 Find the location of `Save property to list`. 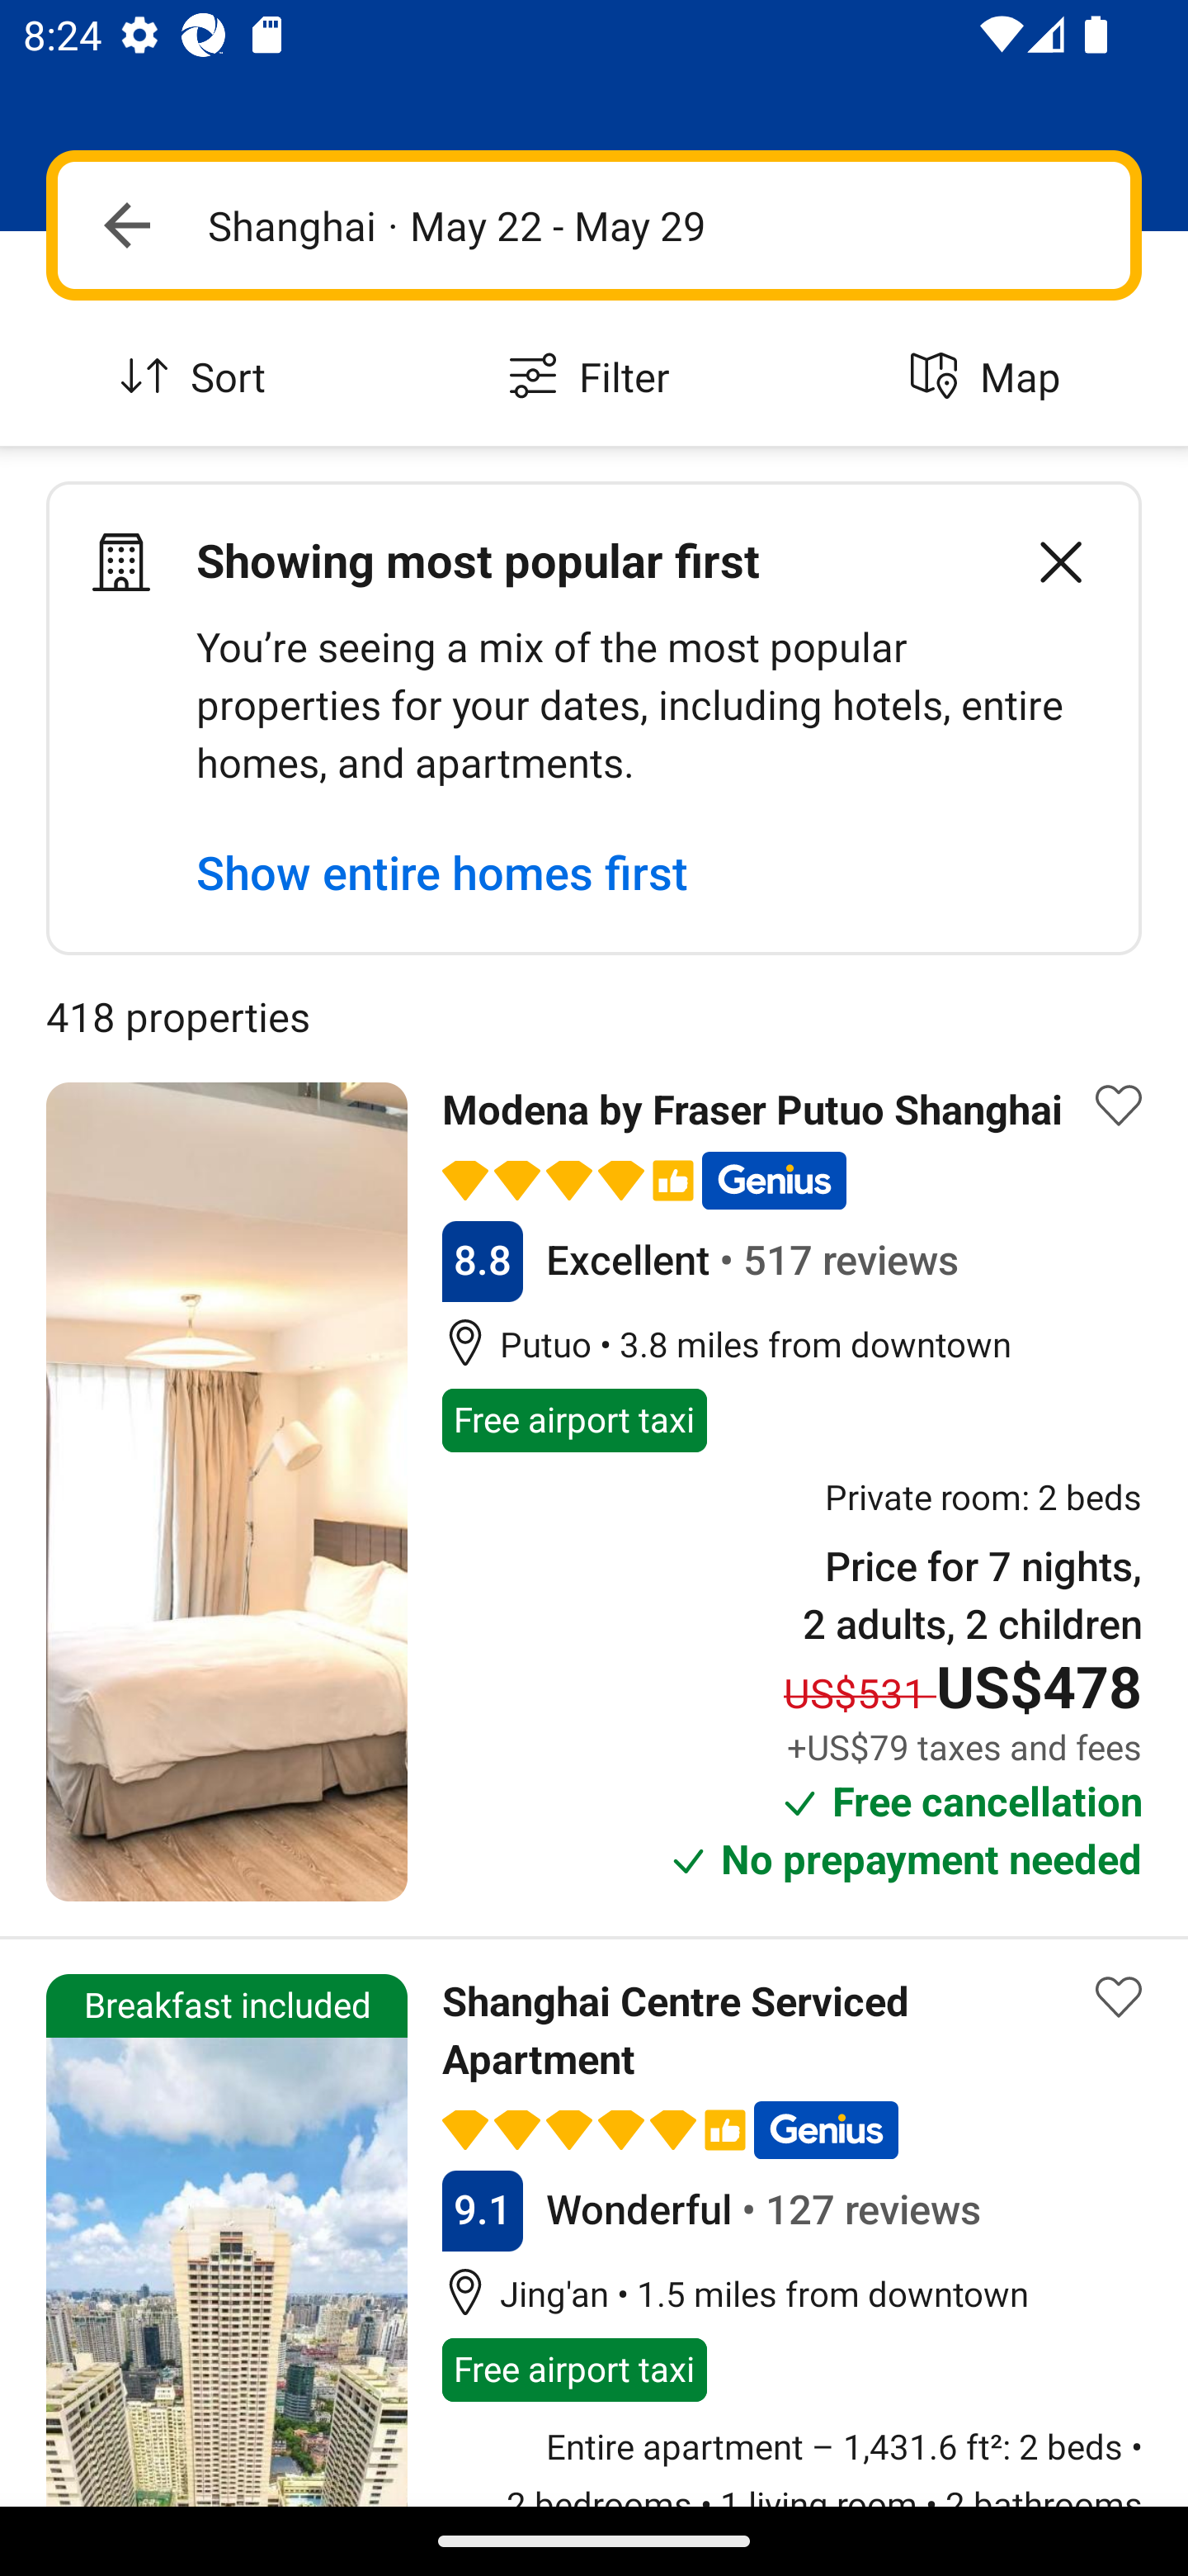

Save property to list is located at coordinates (1119, 1105).